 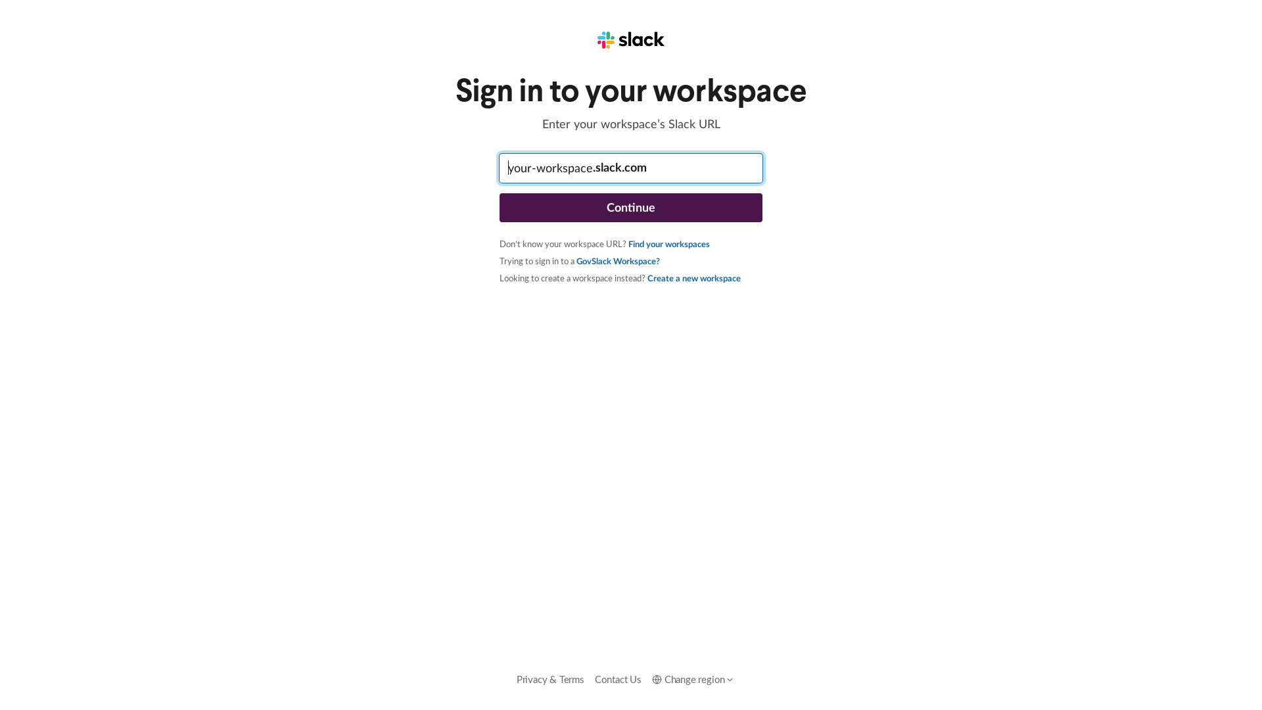 I want to click on Slack, so click(x=631, y=40).